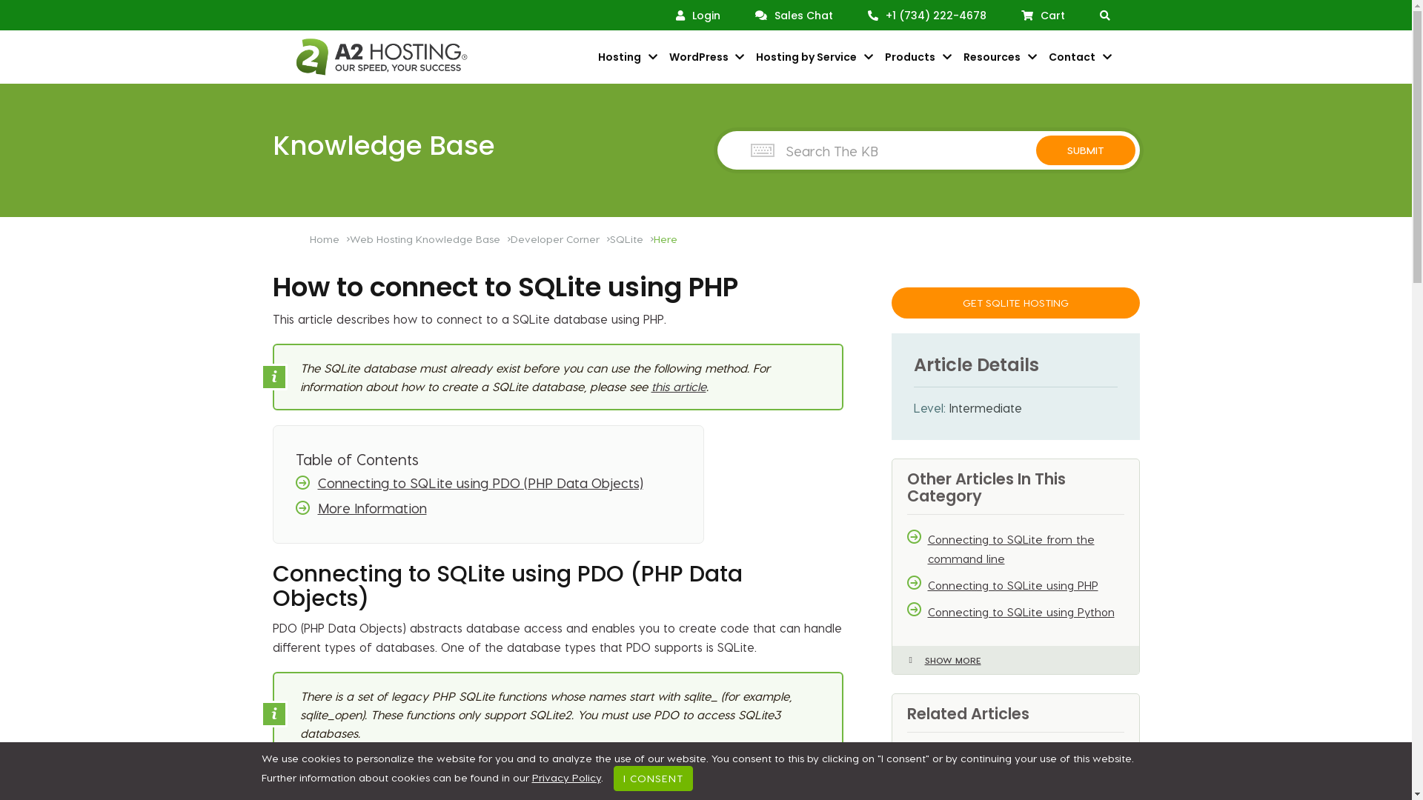 This screenshot has height=800, width=1423. I want to click on Connecting to SQLite using Python, so click(1026, 612).